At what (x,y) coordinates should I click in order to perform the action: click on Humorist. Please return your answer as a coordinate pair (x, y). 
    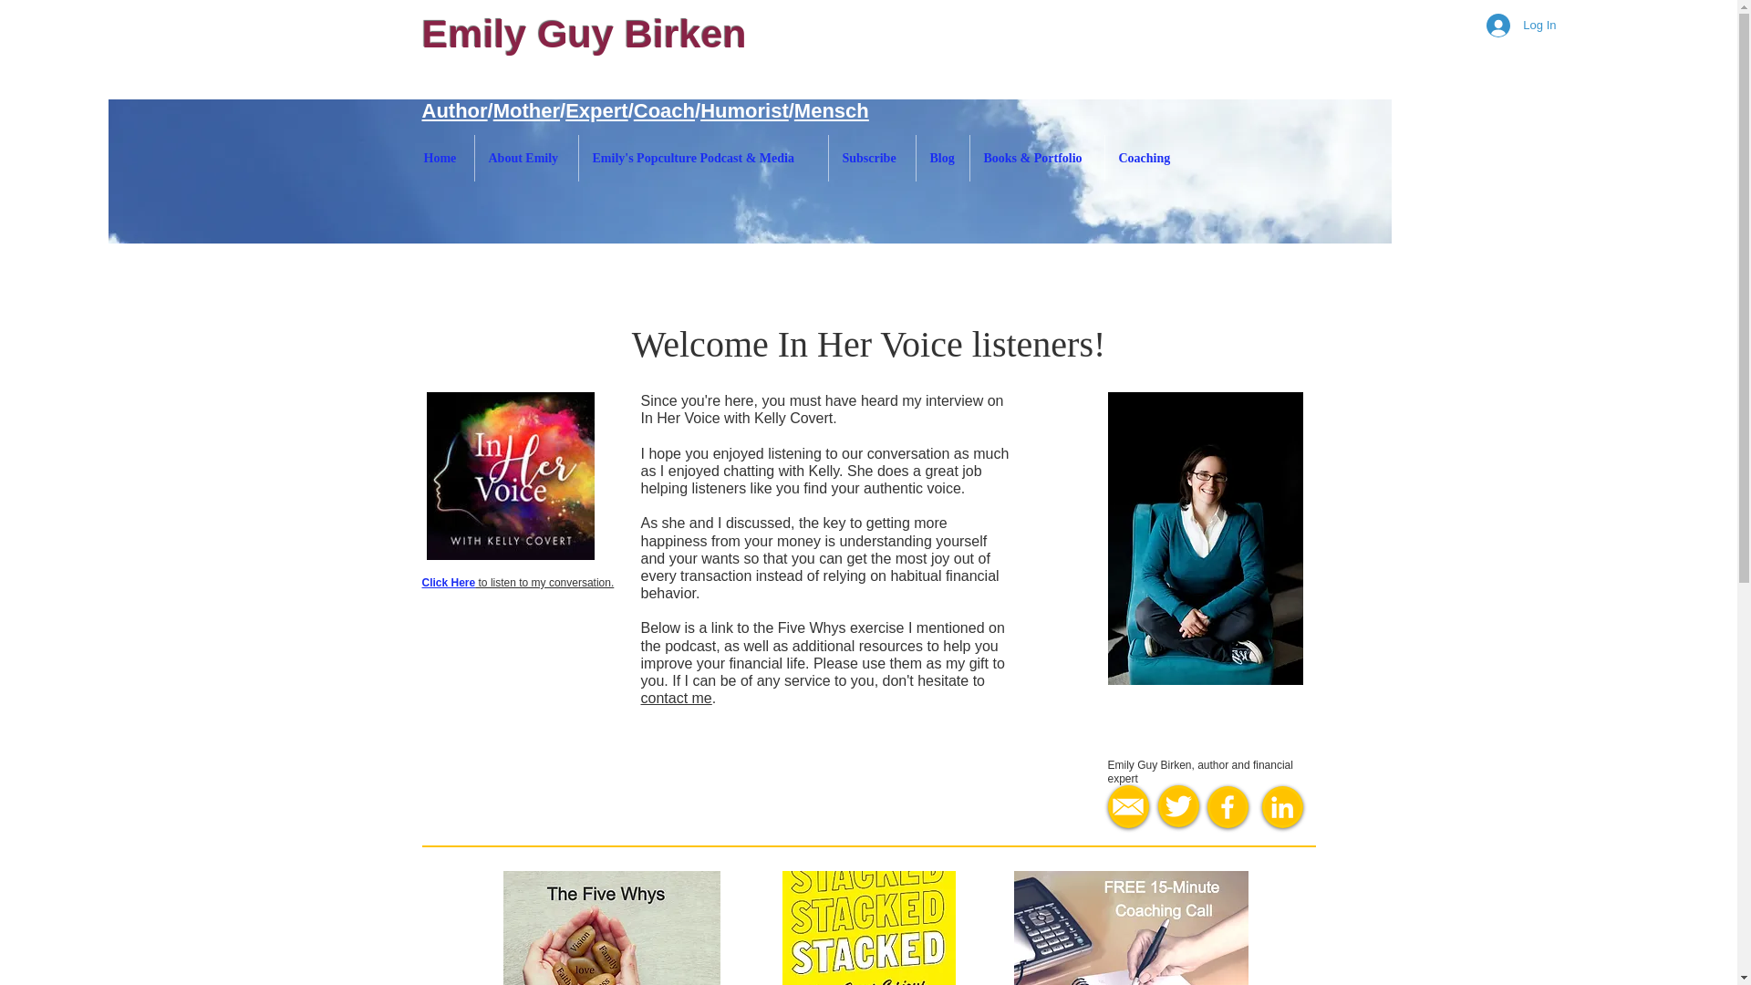
    Looking at the image, I should click on (744, 110).